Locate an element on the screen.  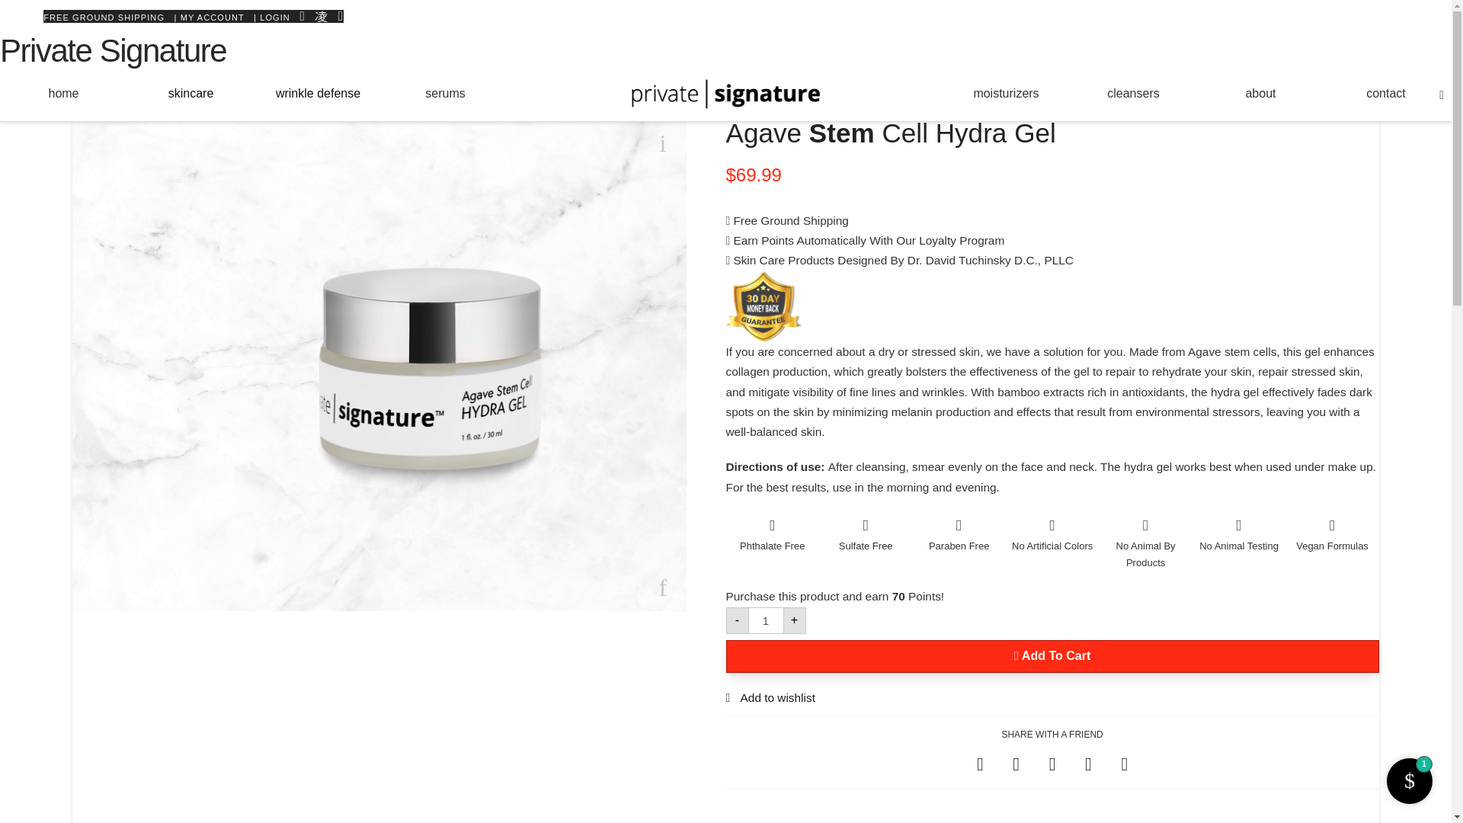
cleansers is located at coordinates (1132, 93).